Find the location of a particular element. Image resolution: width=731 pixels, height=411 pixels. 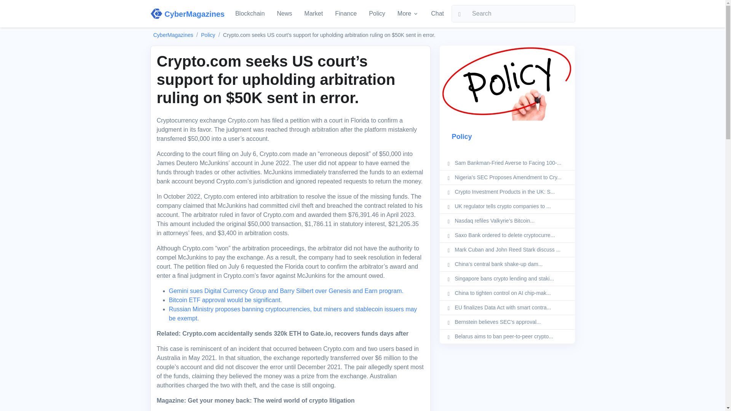

News is located at coordinates (284, 13).